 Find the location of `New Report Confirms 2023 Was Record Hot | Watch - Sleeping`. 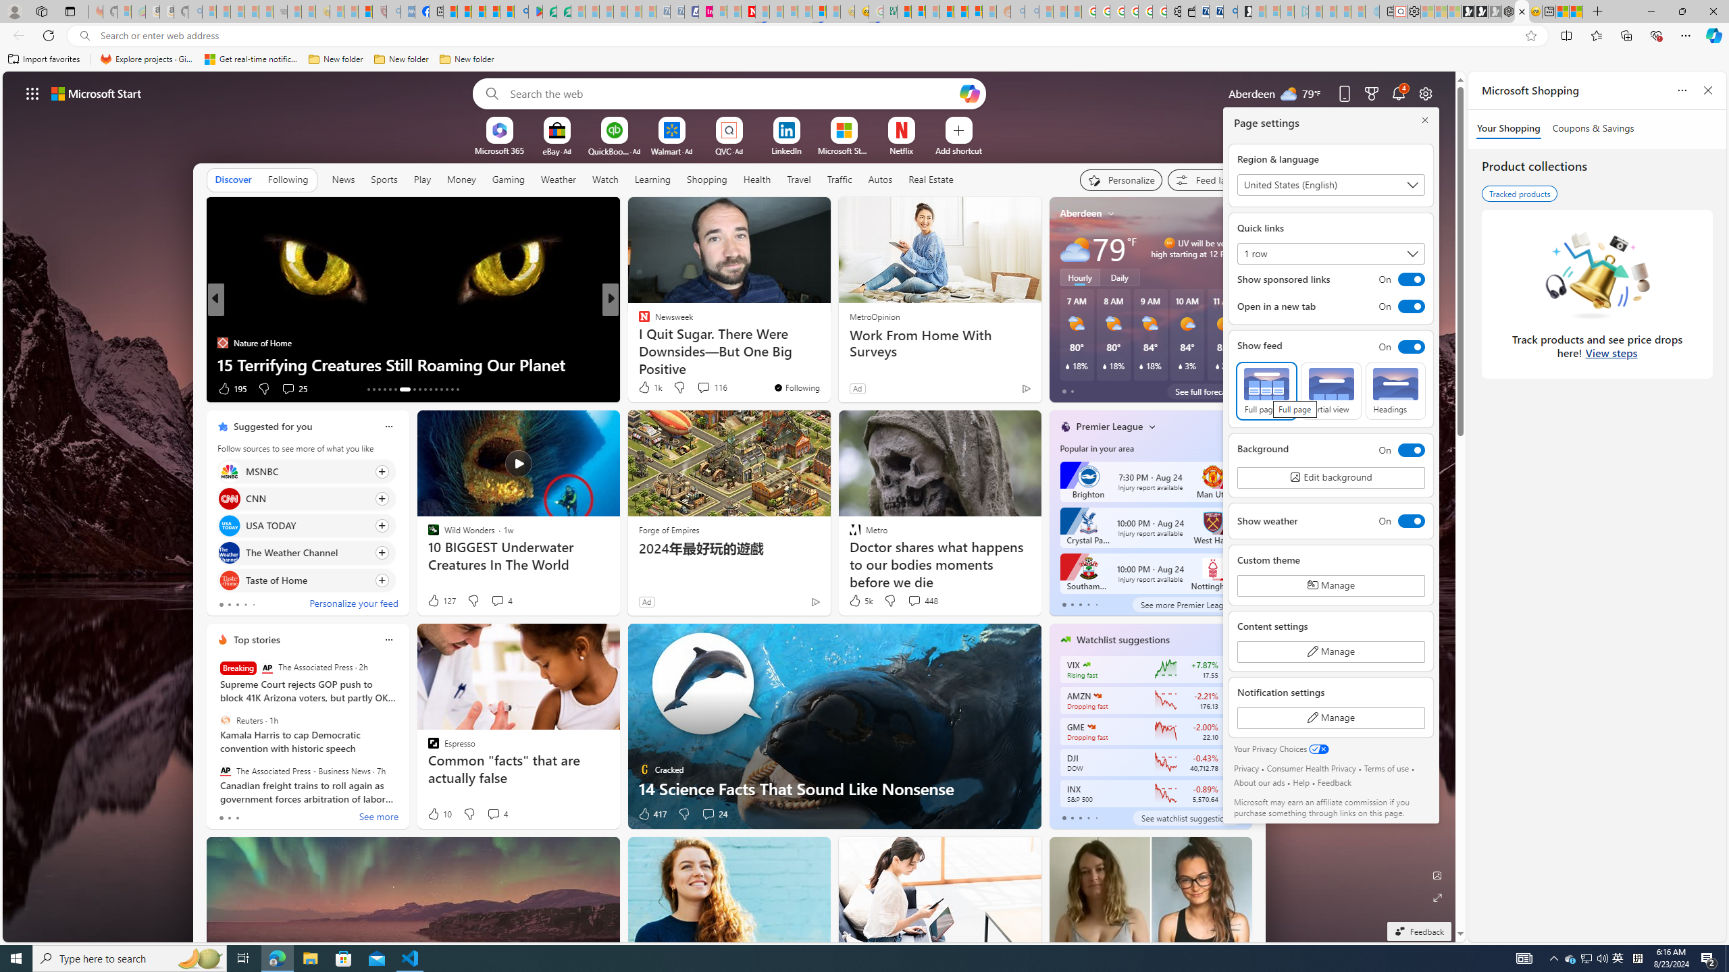

New Report Confirms 2023 Was Record Hot | Watch - Sleeping is located at coordinates (265, 11).